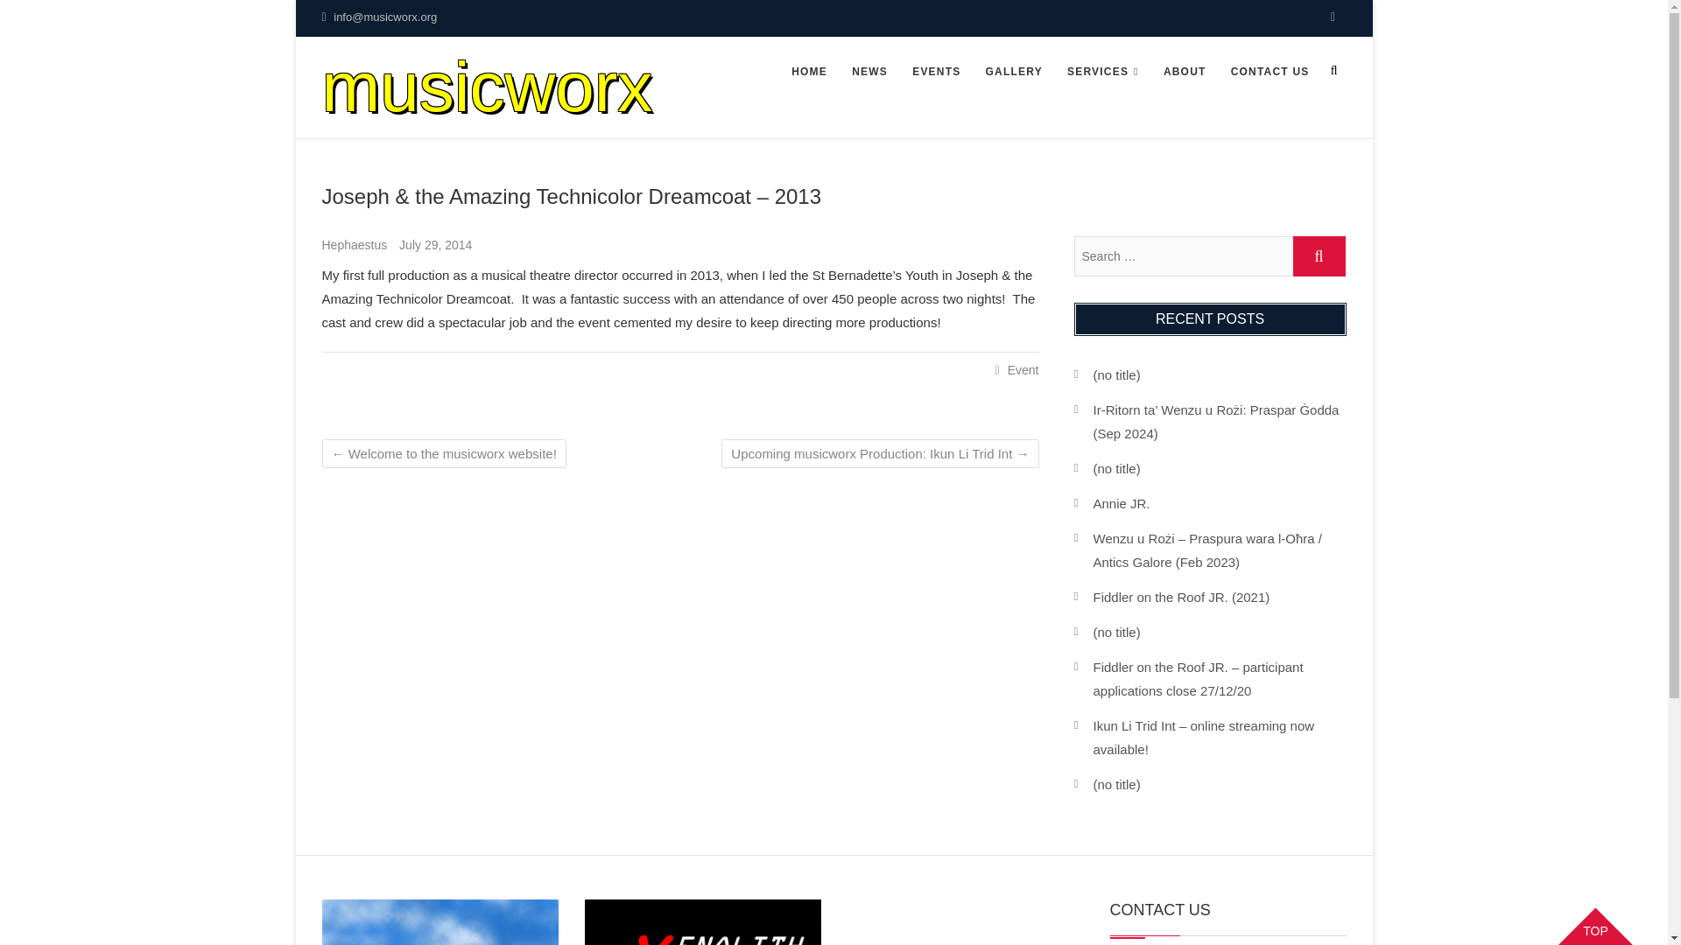 The height and width of the screenshot is (945, 1681). What do you see at coordinates (436, 245) in the screenshot?
I see `10:57 am` at bounding box center [436, 245].